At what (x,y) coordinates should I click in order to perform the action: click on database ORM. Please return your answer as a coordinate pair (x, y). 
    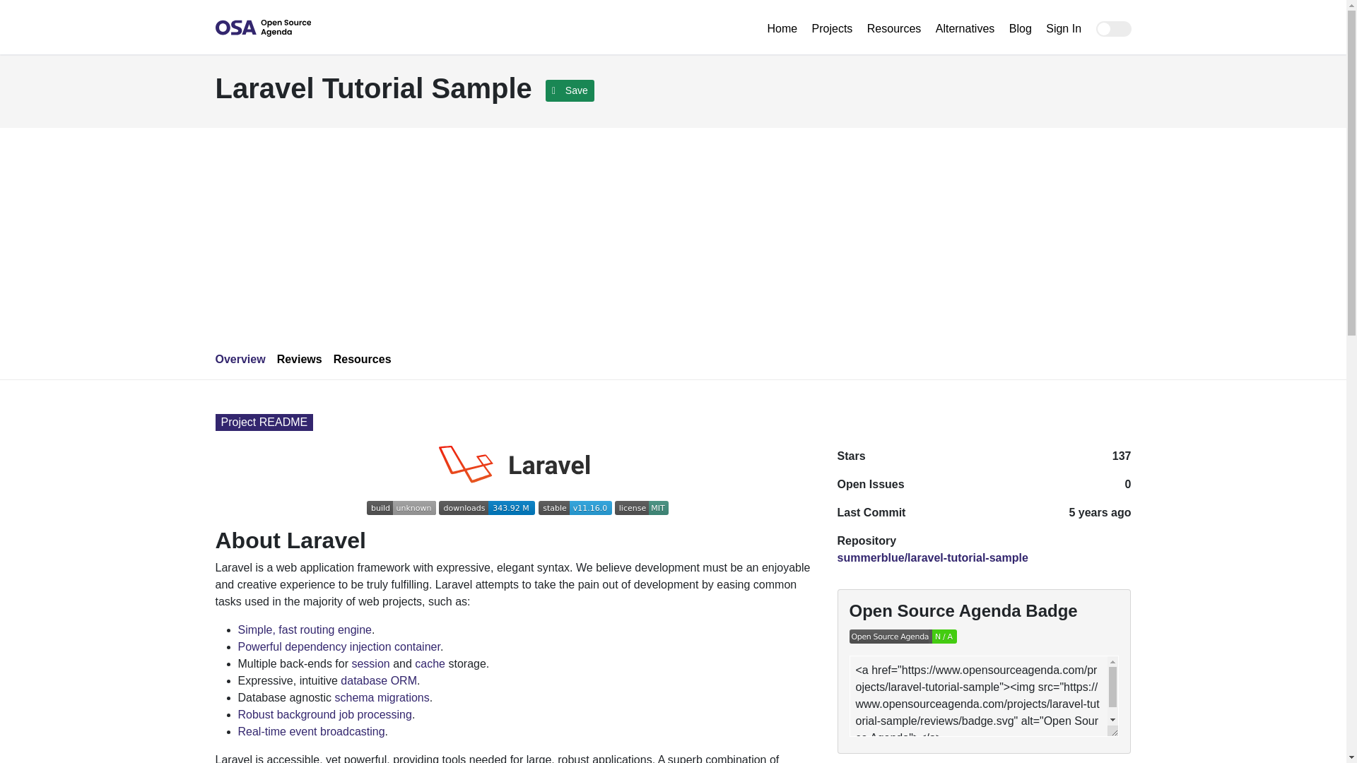
    Looking at the image, I should click on (378, 680).